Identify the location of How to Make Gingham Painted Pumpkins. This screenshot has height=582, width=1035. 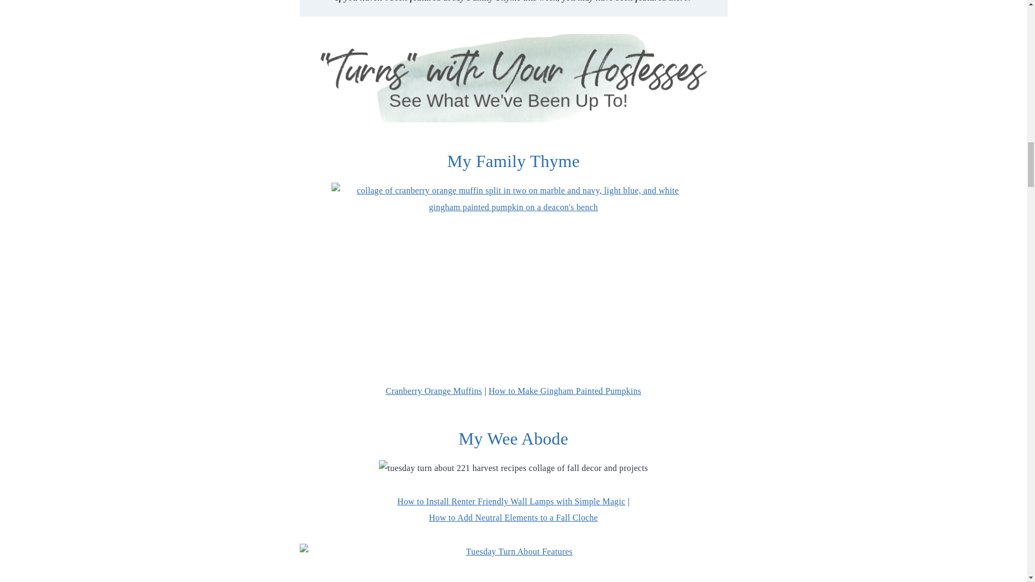
(564, 391).